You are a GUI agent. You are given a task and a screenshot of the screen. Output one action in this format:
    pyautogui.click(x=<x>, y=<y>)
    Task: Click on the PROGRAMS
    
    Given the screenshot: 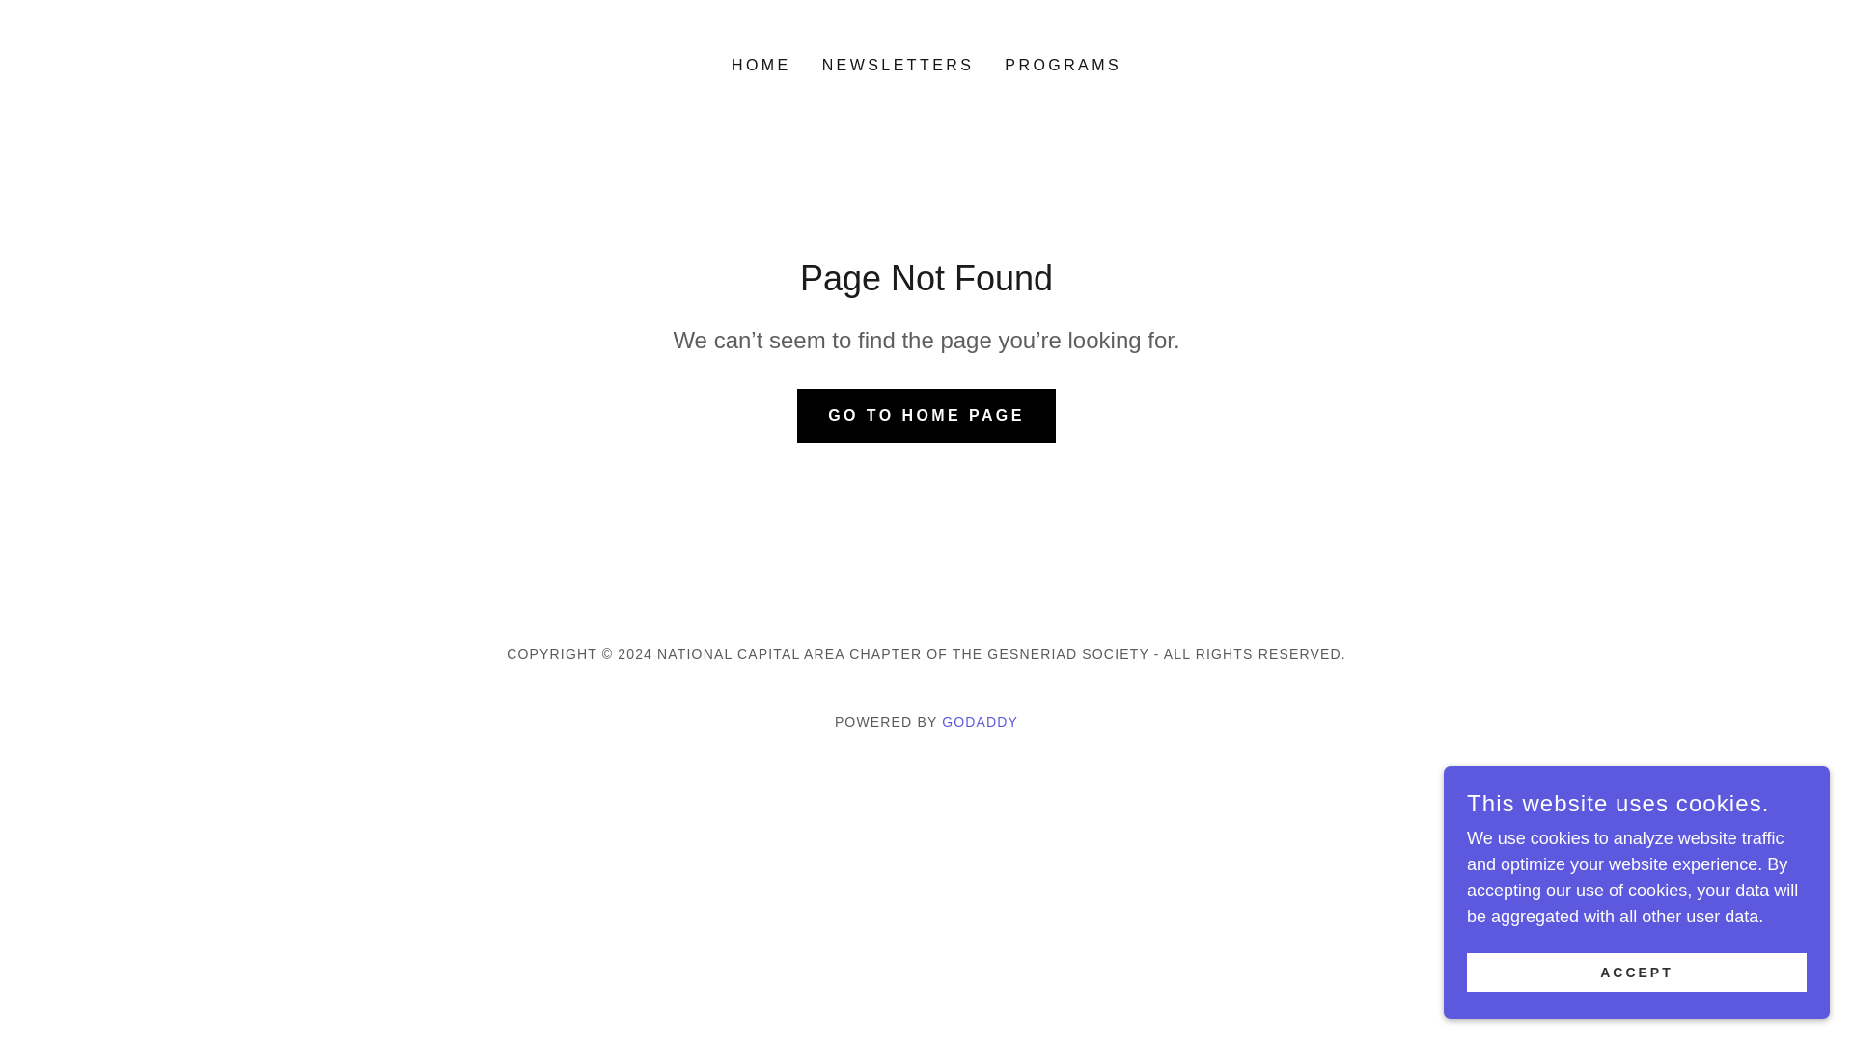 What is the action you would take?
    pyautogui.click(x=1062, y=66)
    